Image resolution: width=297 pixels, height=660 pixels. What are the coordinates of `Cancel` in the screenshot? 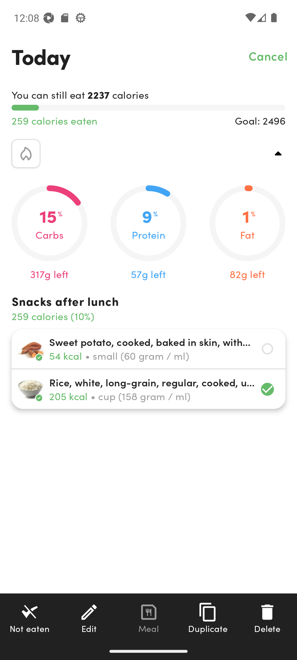 It's located at (268, 56).